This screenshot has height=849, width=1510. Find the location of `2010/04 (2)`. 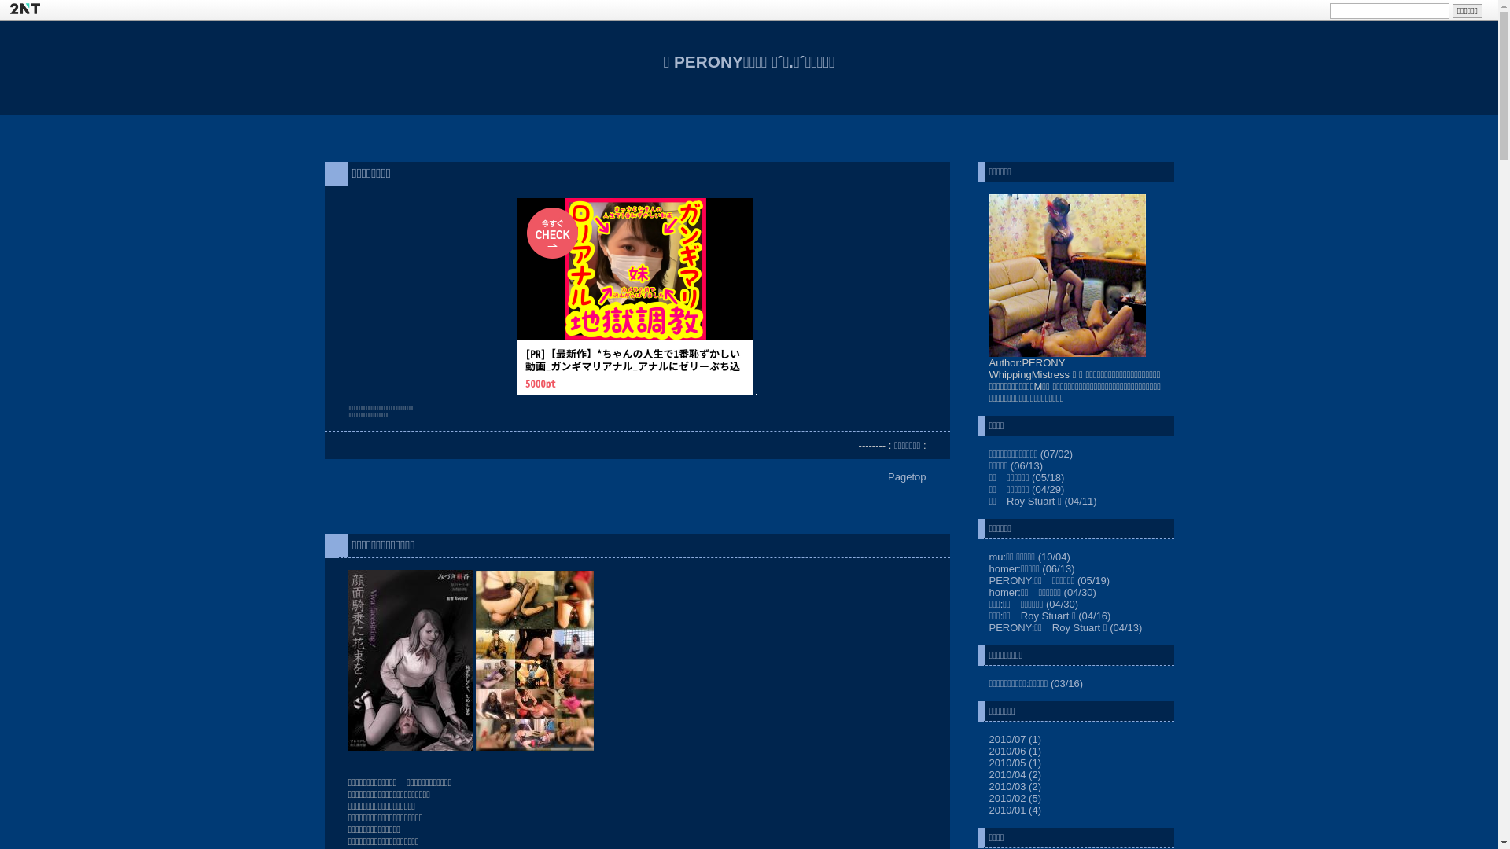

2010/04 (2) is located at coordinates (1016, 775).